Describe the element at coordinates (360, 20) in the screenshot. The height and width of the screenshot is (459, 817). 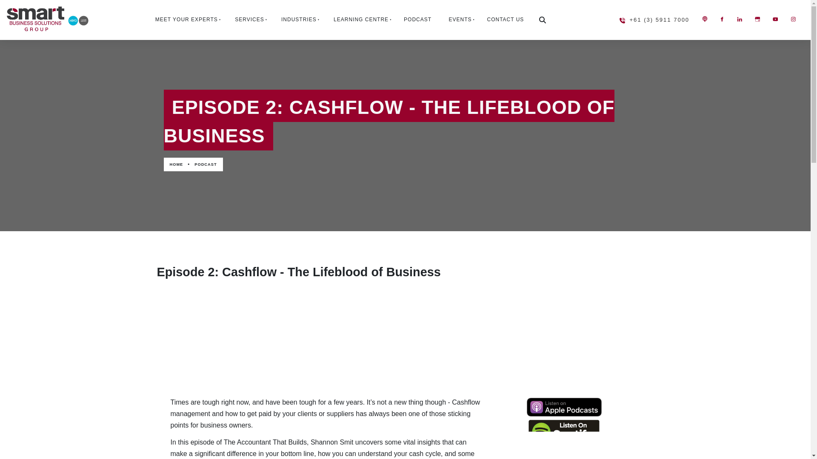
I see `LEARNING CENTRE` at that location.